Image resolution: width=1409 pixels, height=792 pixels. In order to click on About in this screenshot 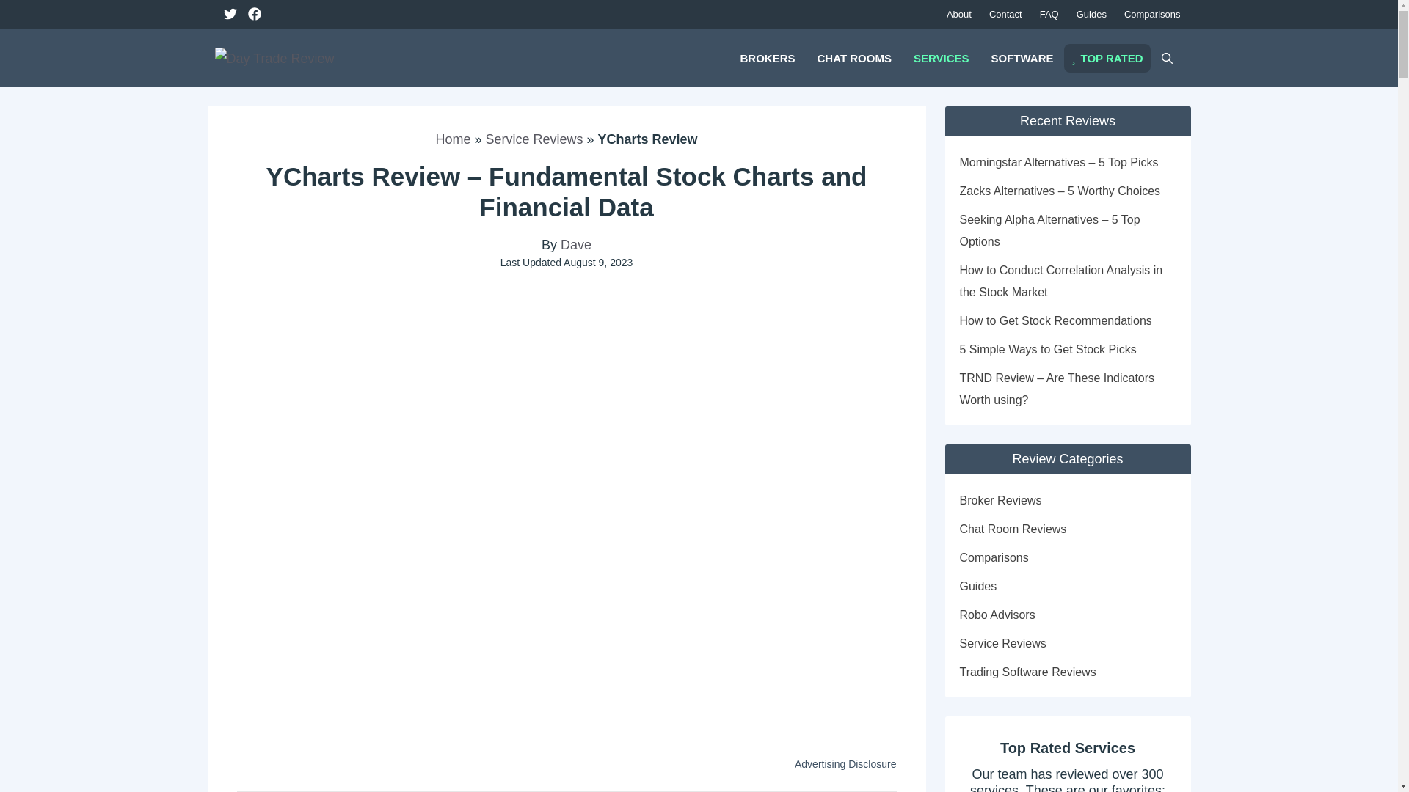, I will do `click(959, 15)`.